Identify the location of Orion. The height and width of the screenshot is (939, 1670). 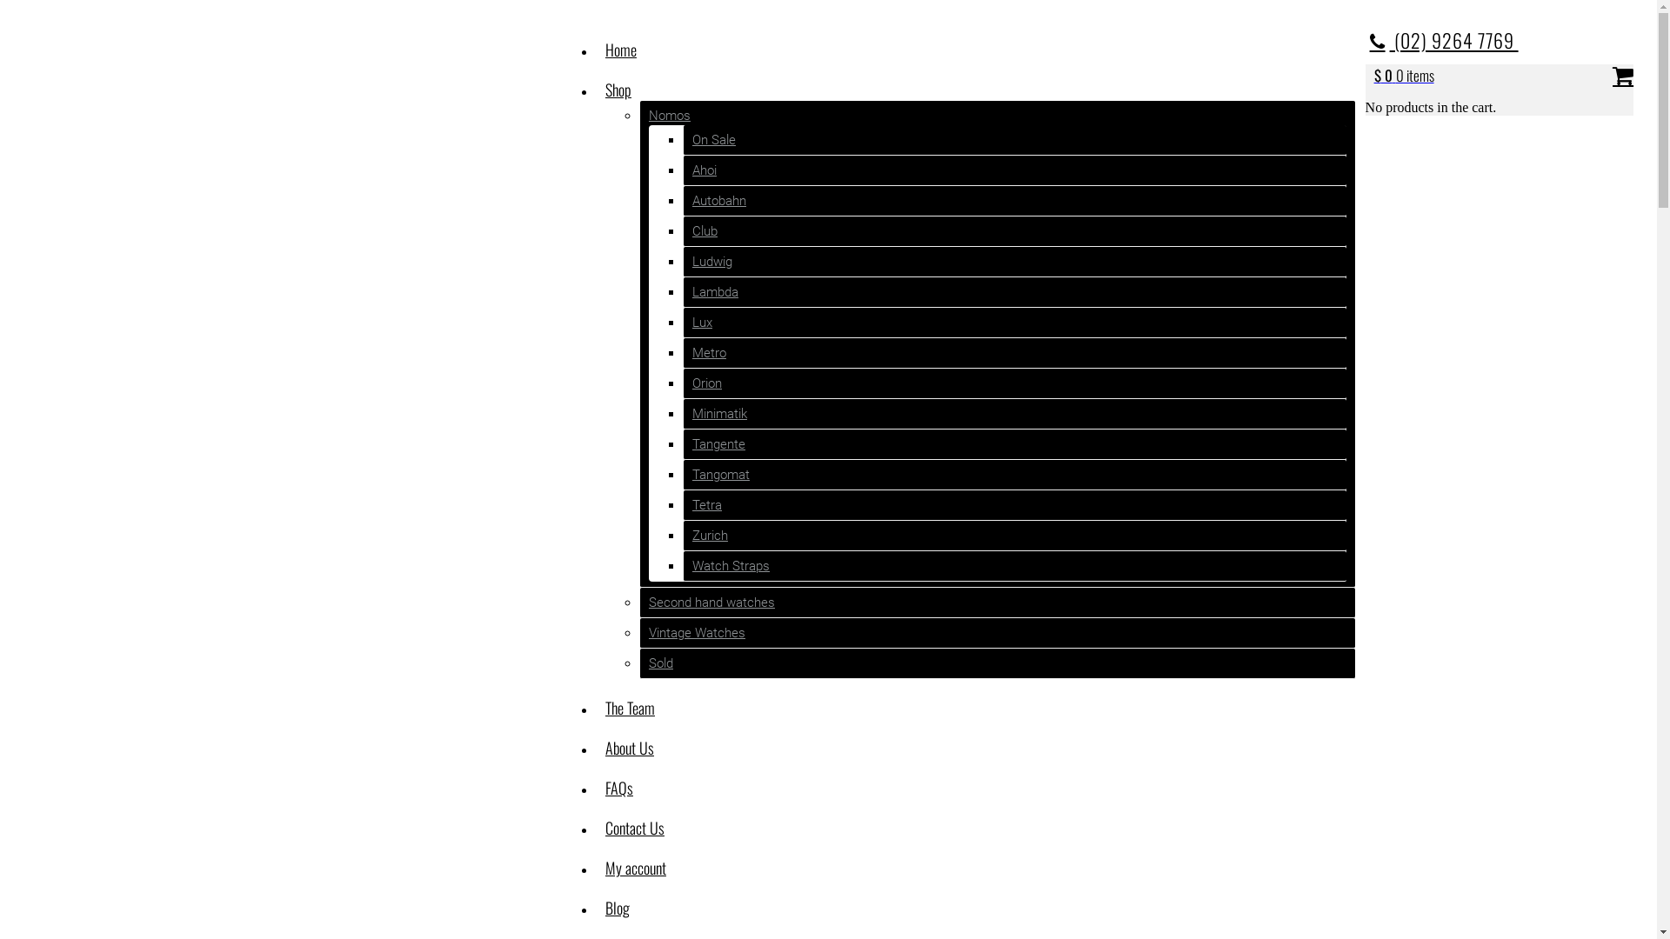
(707, 383).